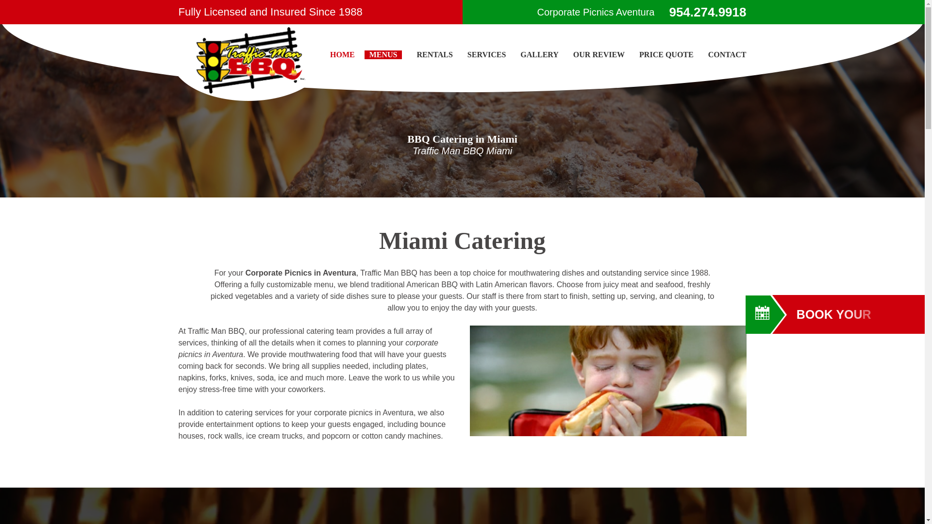 This screenshot has height=524, width=932. Describe the element at coordinates (727, 54) in the screenshot. I see `CONTACT` at that location.